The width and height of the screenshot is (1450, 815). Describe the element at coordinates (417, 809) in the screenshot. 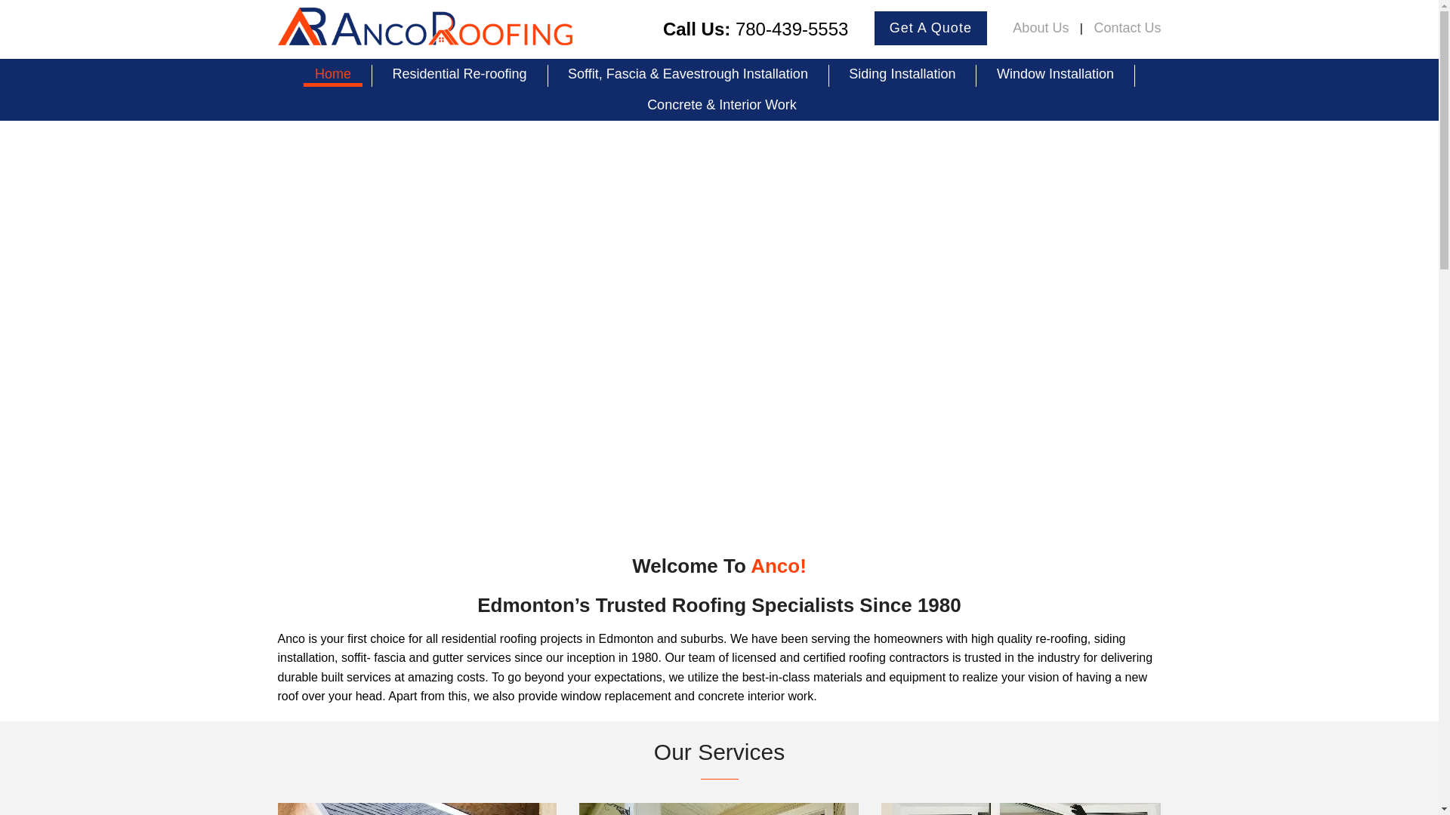

I see `Residential Re-roofing` at that location.